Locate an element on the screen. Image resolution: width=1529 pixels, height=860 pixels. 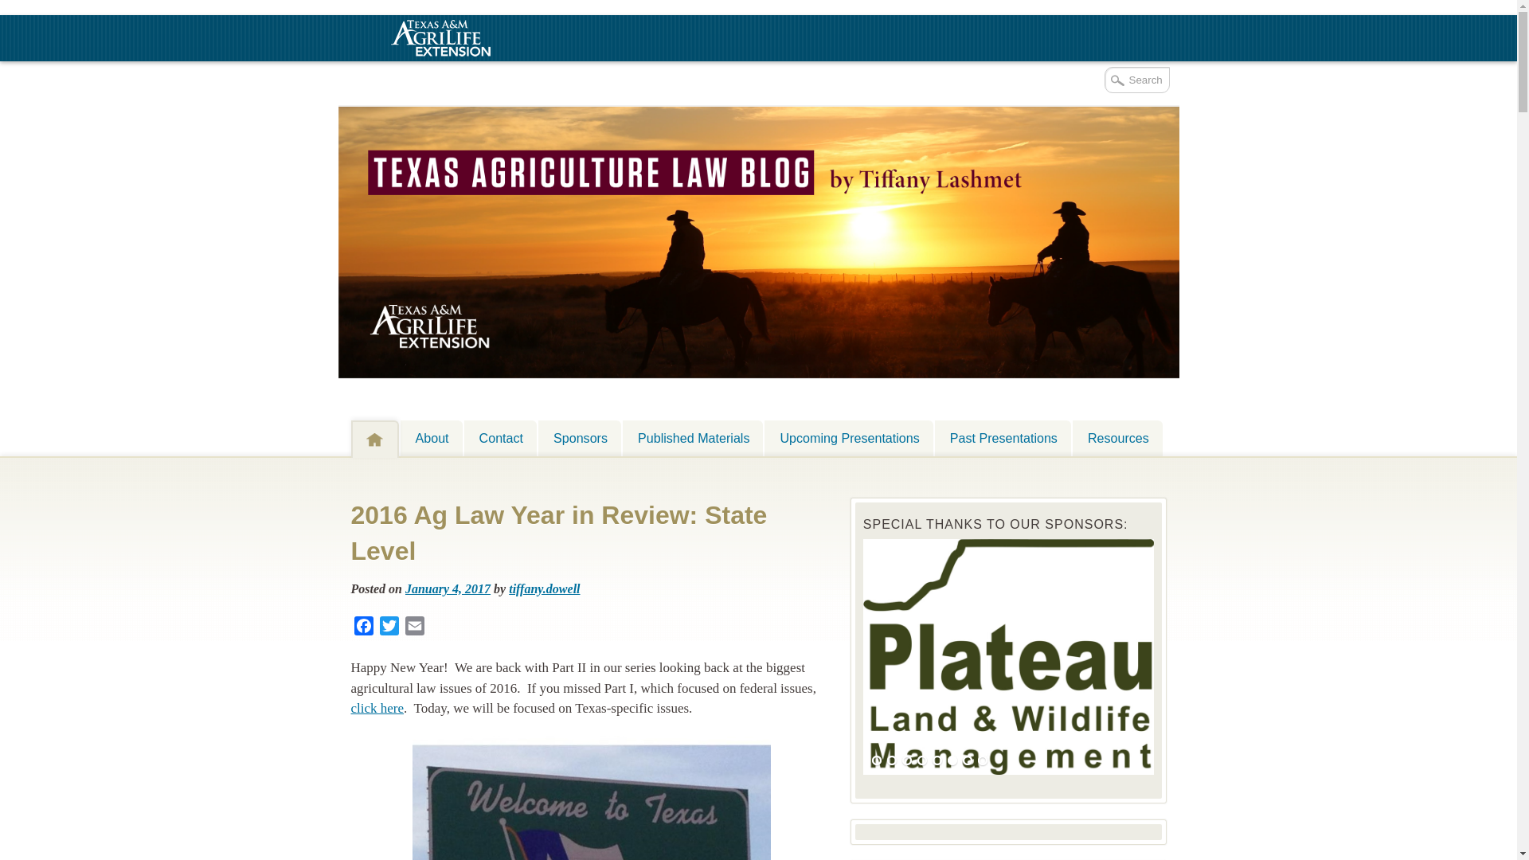
home is located at coordinates (373, 440).